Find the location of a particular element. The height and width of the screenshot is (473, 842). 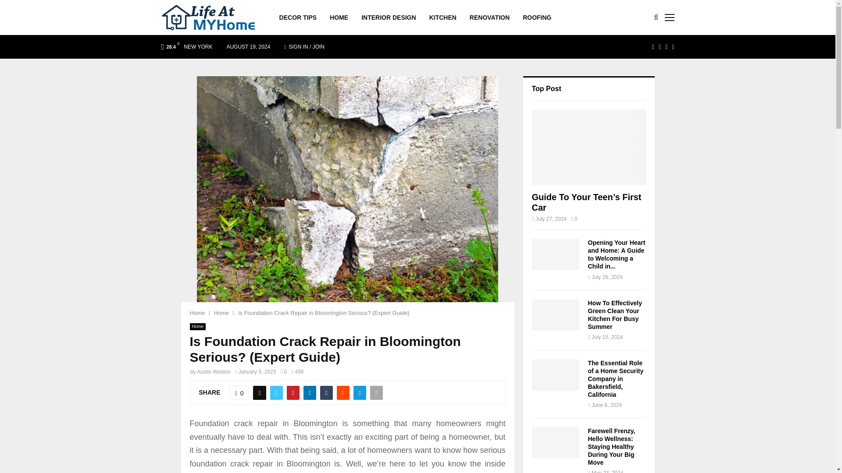

Login to your account is located at coordinates (418, 189).